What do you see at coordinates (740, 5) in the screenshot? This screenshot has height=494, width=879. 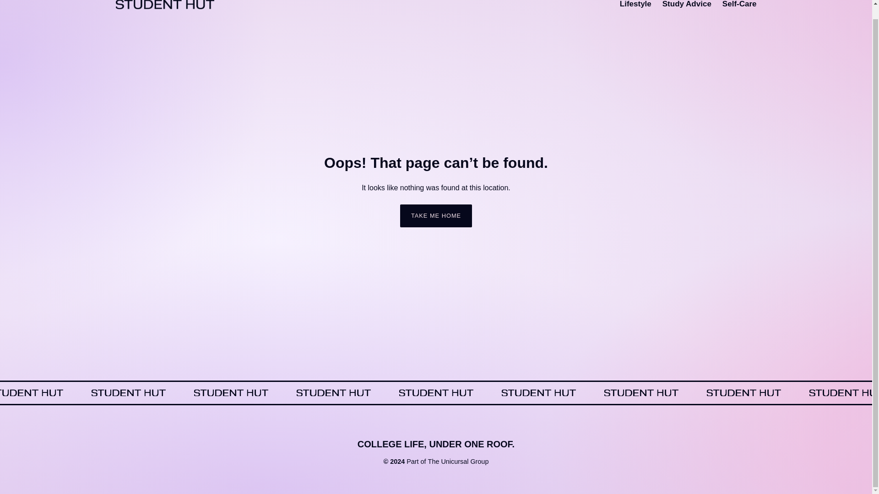 I see `Self-Care` at bounding box center [740, 5].